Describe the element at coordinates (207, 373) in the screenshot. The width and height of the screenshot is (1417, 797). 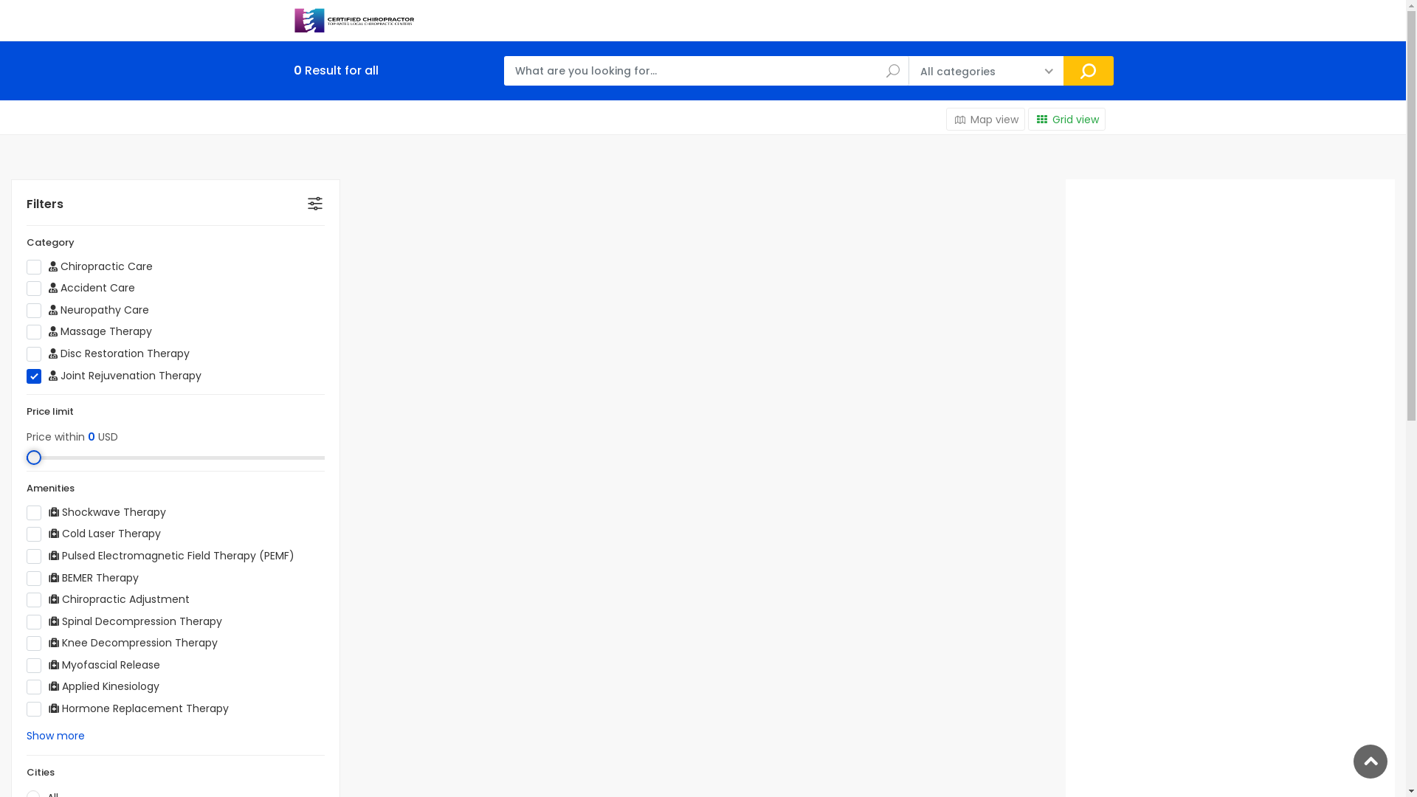
I see `joint-rejuvenation-therapy` at that location.